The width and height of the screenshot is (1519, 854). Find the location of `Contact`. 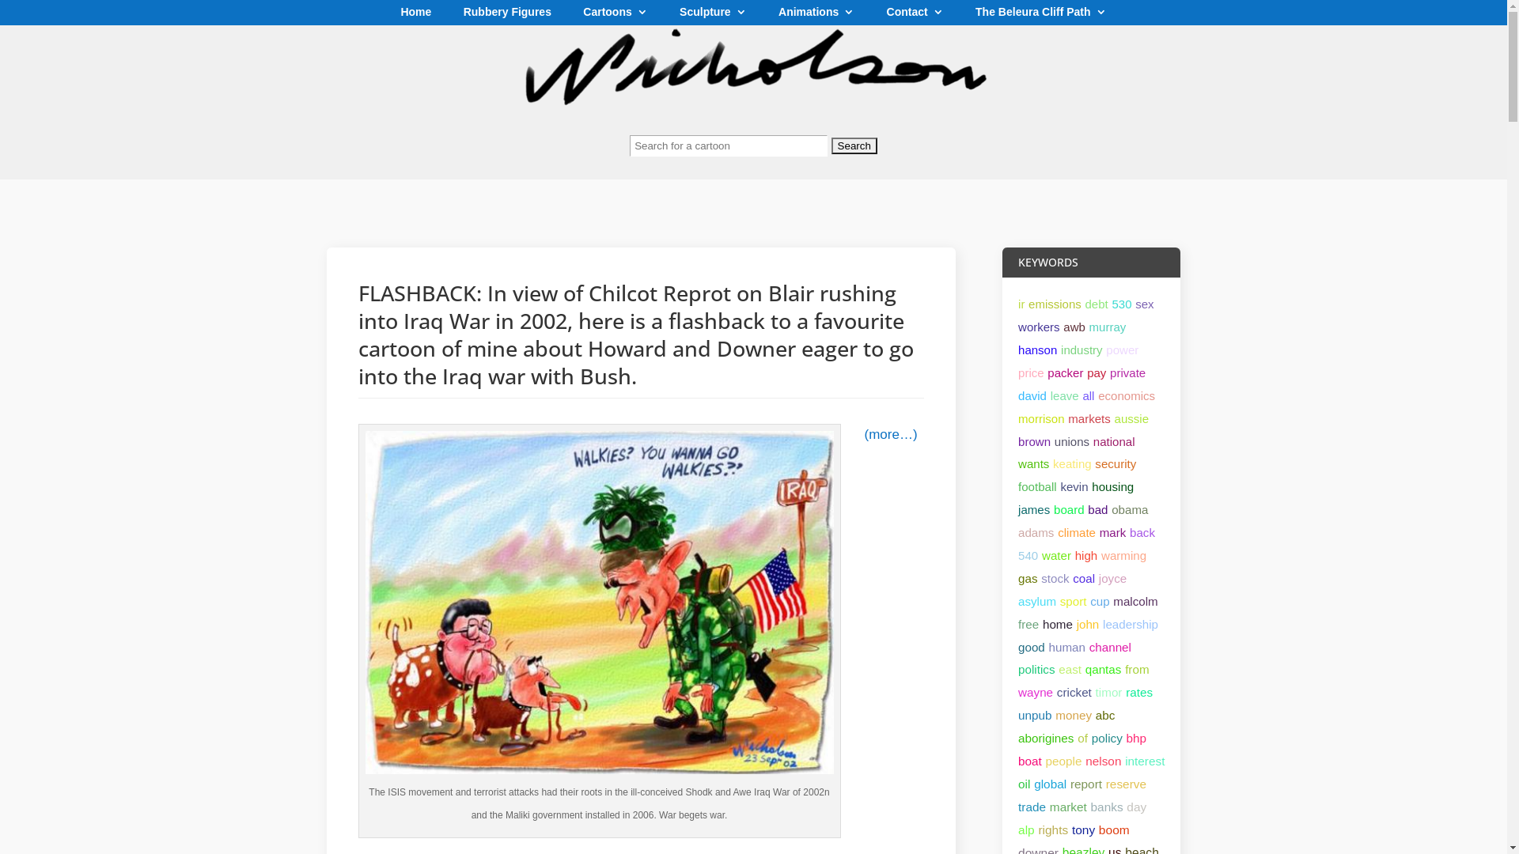

Contact is located at coordinates (915, 16).